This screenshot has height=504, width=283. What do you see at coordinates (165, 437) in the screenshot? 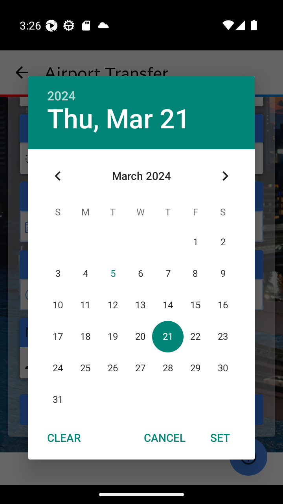
I see `CANCEL` at bounding box center [165, 437].